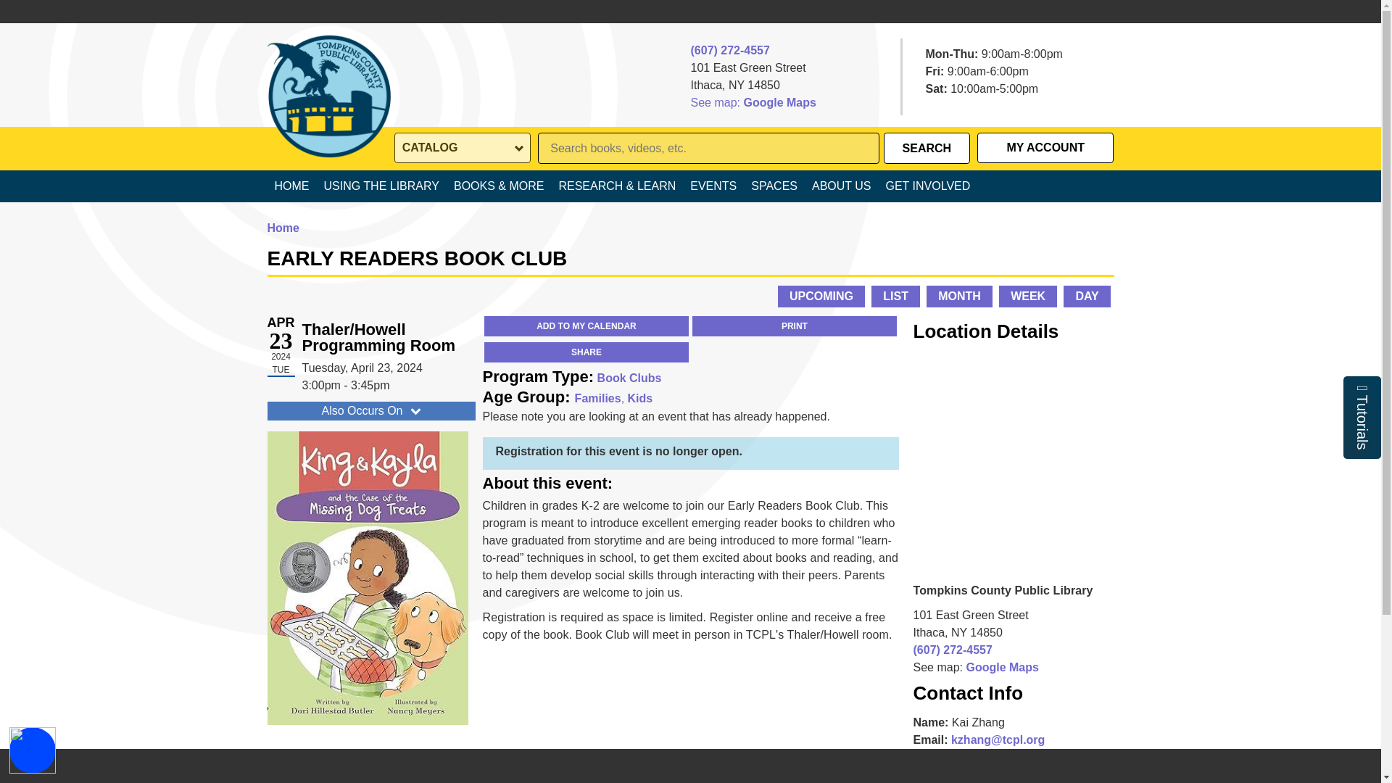 The image size is (1392, 783). I want to click on Add To My Calendar, so click(586, 326).